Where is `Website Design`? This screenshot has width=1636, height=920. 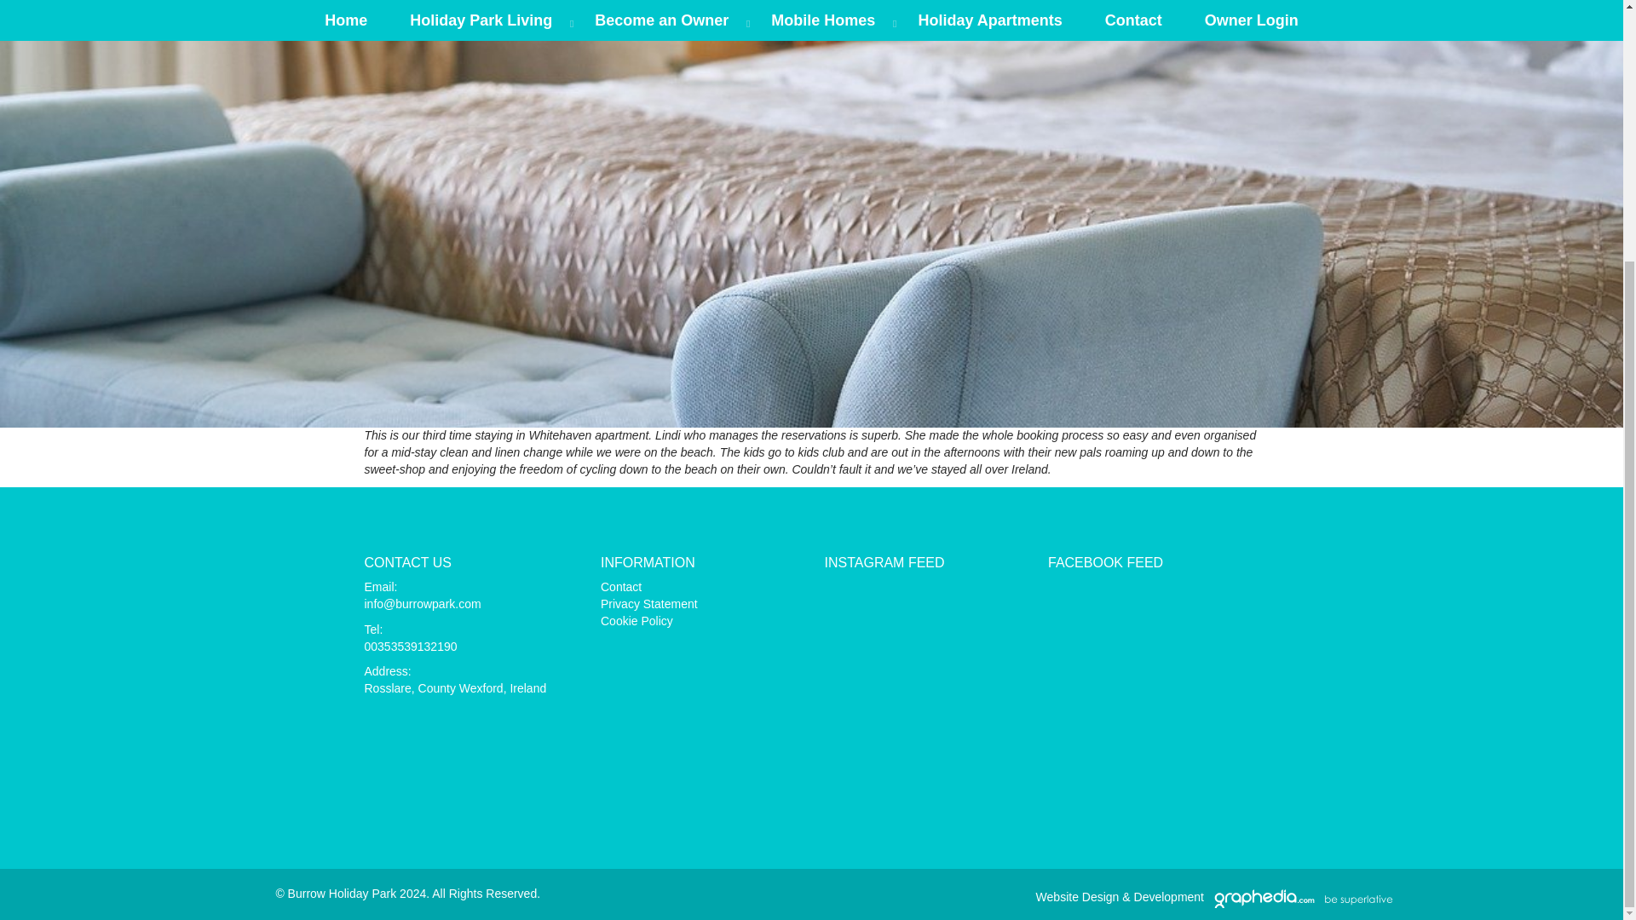 Website Design is located at coordinates (1077, 896).